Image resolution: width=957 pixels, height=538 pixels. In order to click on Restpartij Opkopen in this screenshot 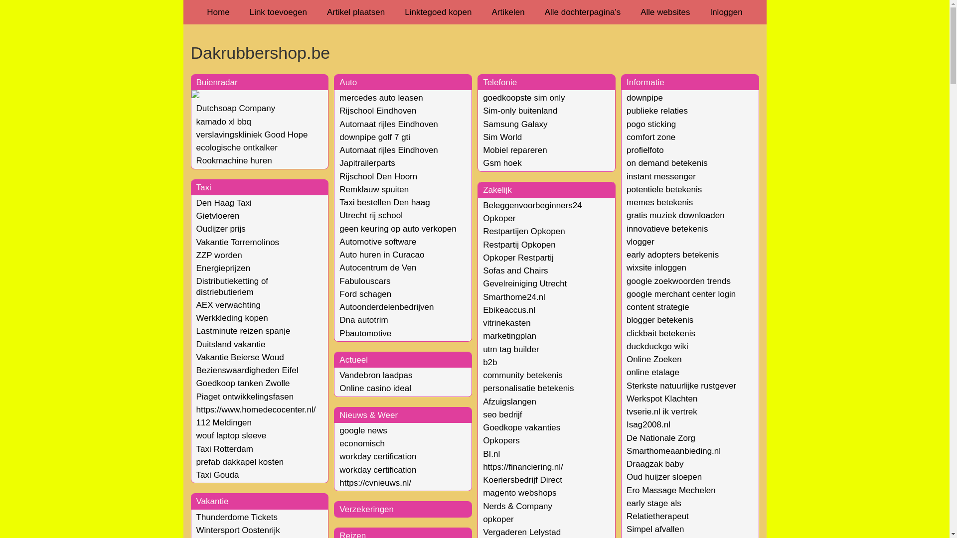, I will do `click(519, 245)`.